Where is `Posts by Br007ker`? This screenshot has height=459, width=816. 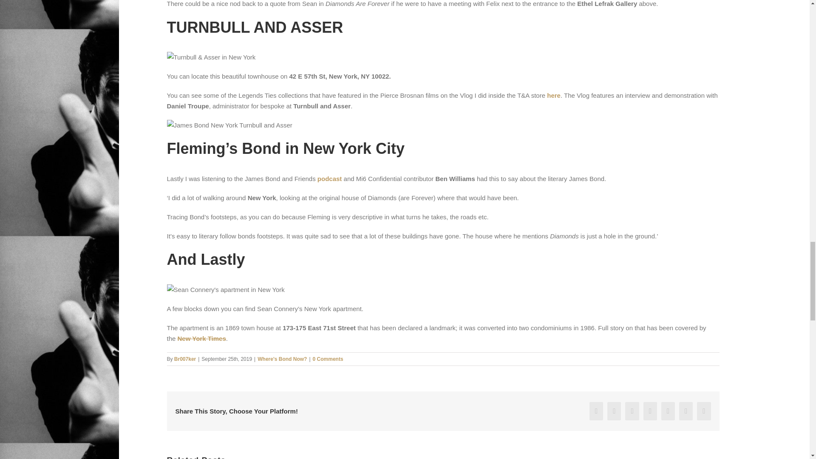 Posts by Br007ker is located at coordinates (185, 359).